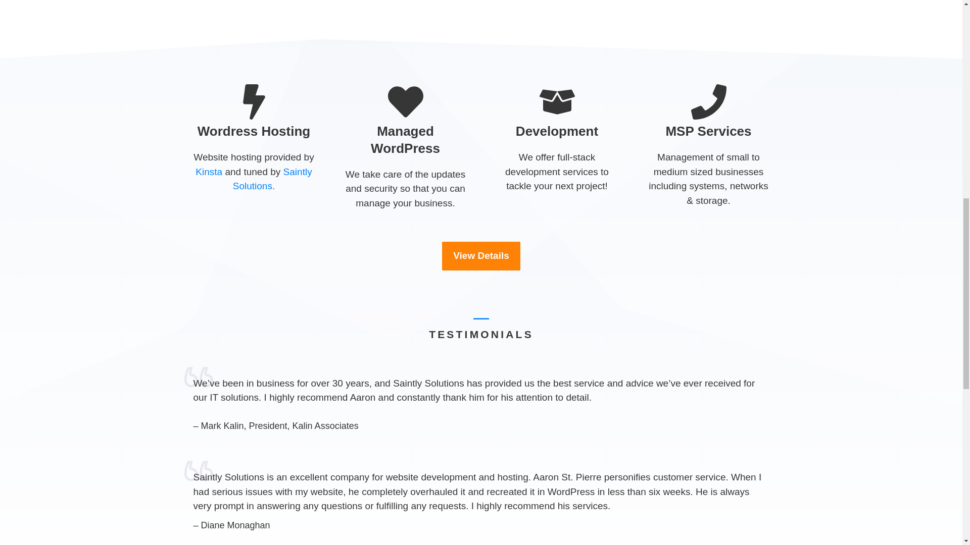 This screenshot has height=545, width=970. What do you see at coordinates (481, 256) in the screenshot?
I see `View Details` at bounding box center [481, 256].